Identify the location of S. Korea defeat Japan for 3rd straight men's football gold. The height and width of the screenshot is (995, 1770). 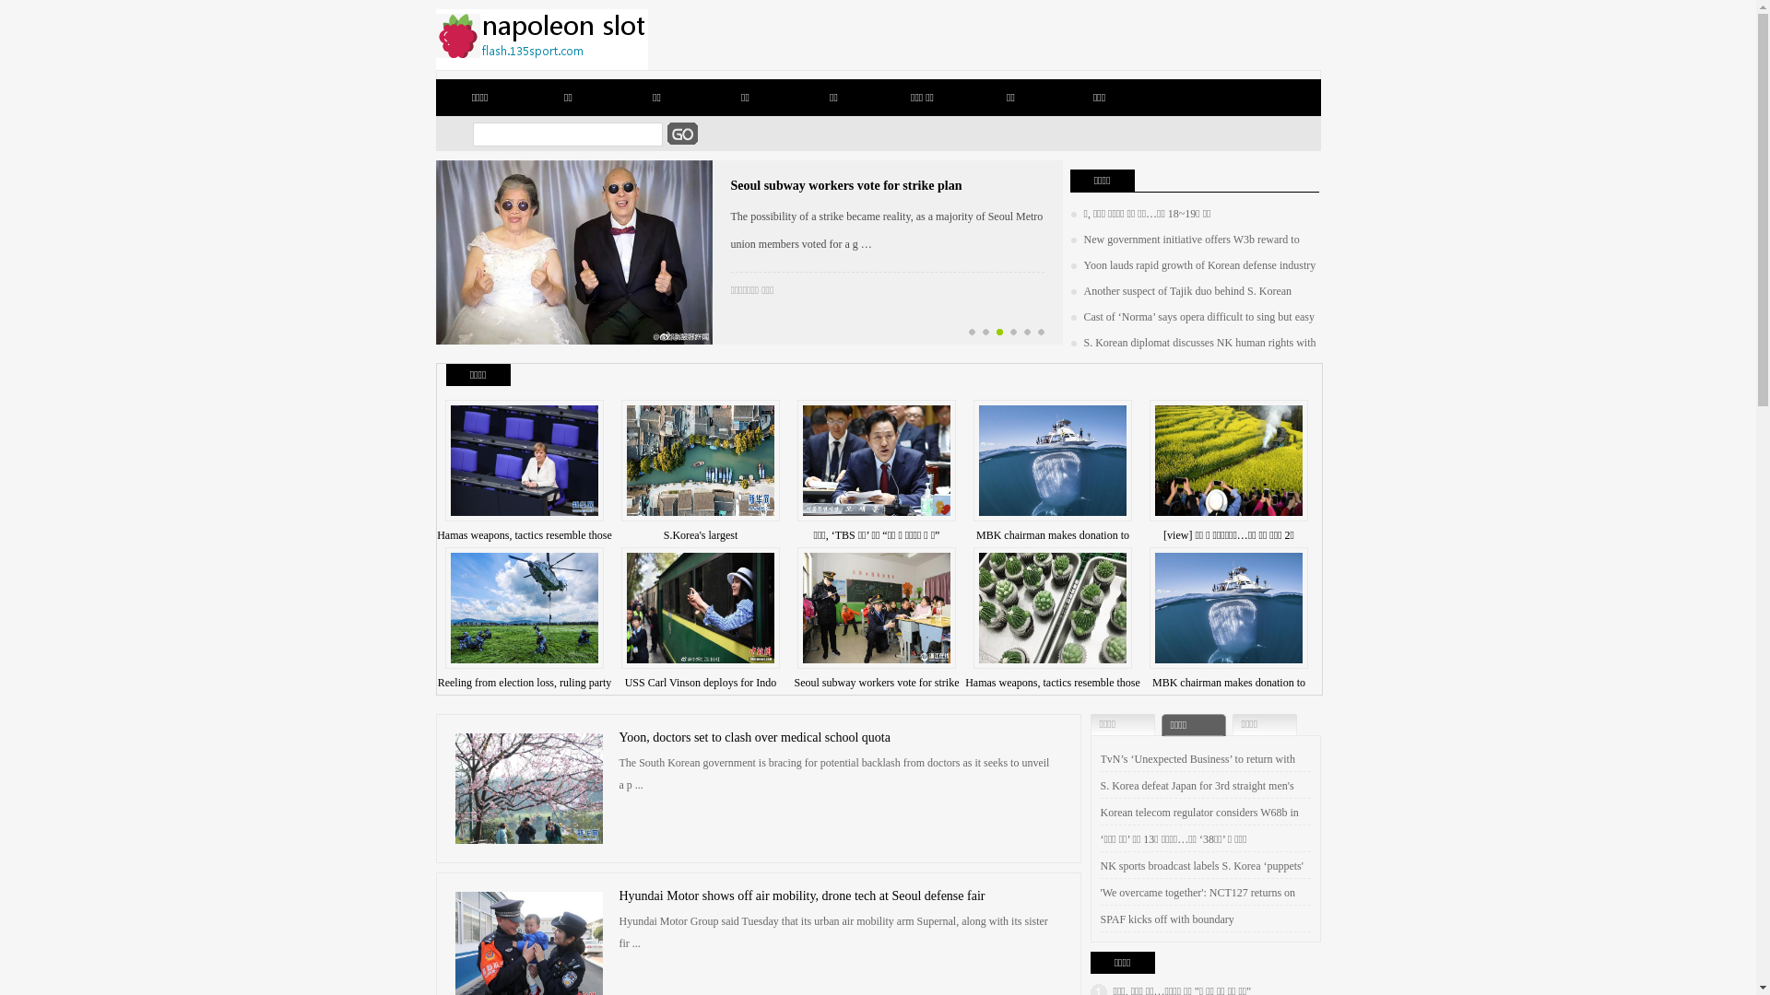
(1198, 800).